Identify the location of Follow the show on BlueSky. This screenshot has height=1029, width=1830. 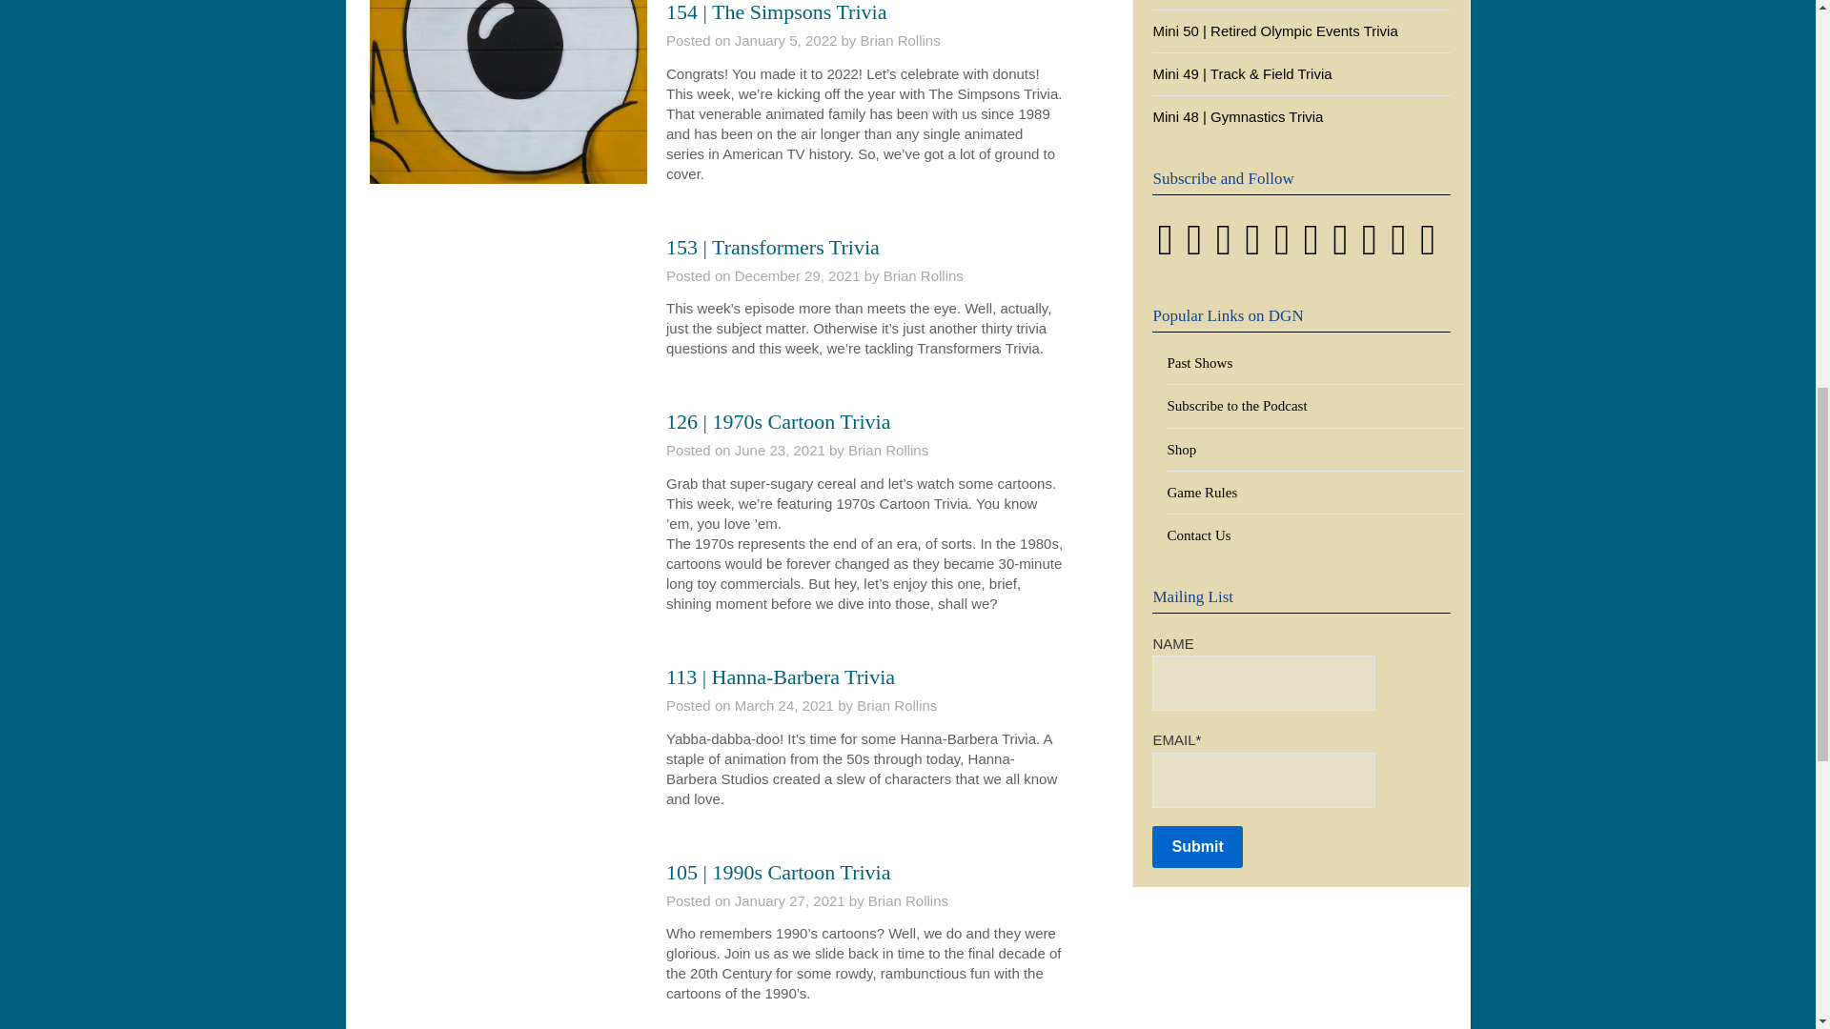
(1340, 249).